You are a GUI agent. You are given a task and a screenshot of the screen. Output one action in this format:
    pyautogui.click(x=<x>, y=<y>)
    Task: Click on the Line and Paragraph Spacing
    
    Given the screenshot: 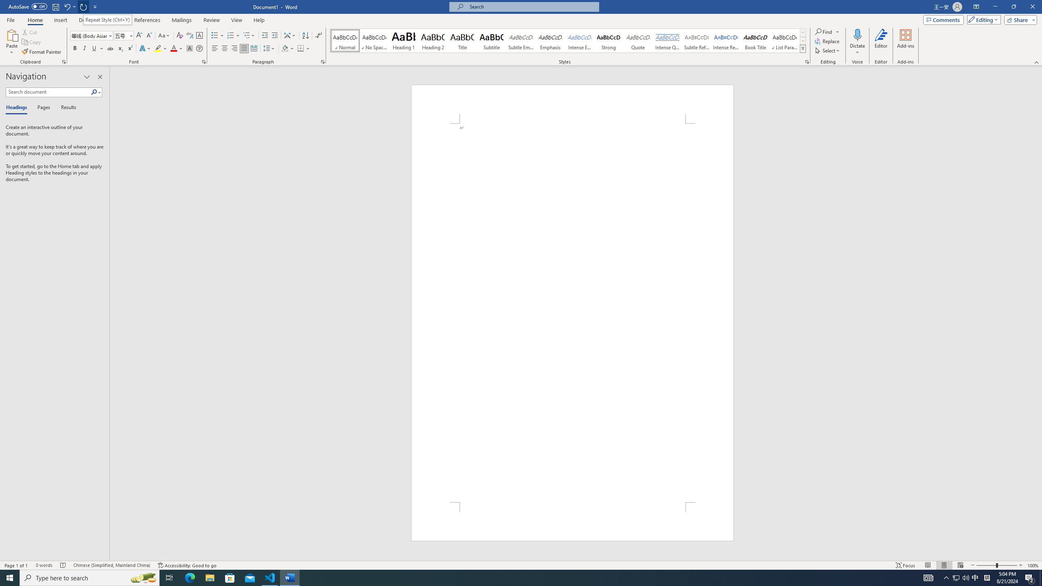 What is the action you would take?
    pyautogui.click(x=269, y=49)
    